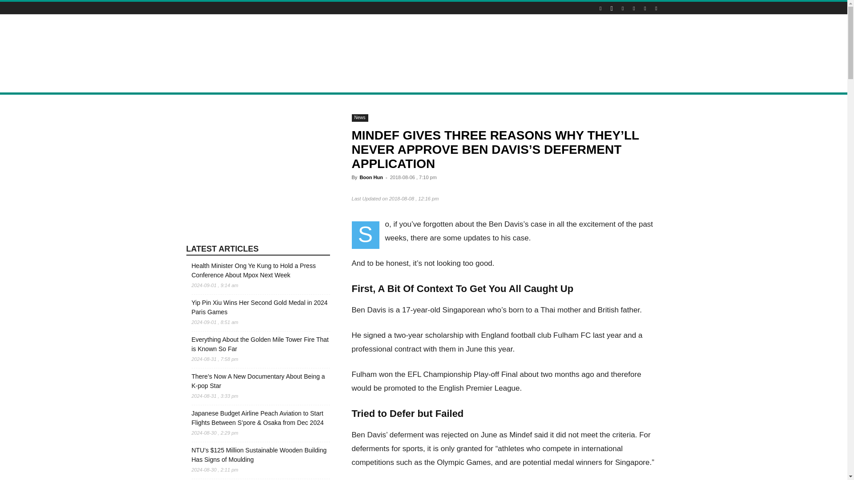 The height and width of the screenshot is (480, 854). What do you see at coordinates (270, 82) in the screenshot?
I see `DEALS` at bounding box center [270, 82].